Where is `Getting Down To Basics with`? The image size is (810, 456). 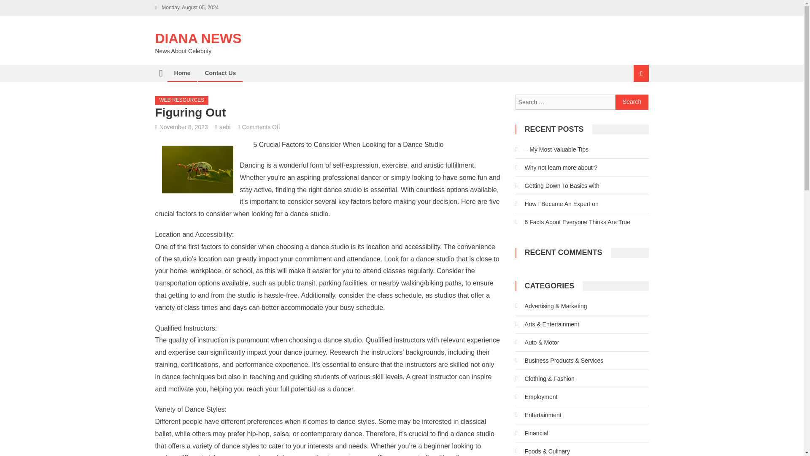
Getting Down To Basics with is located at coordinates (557, 186).